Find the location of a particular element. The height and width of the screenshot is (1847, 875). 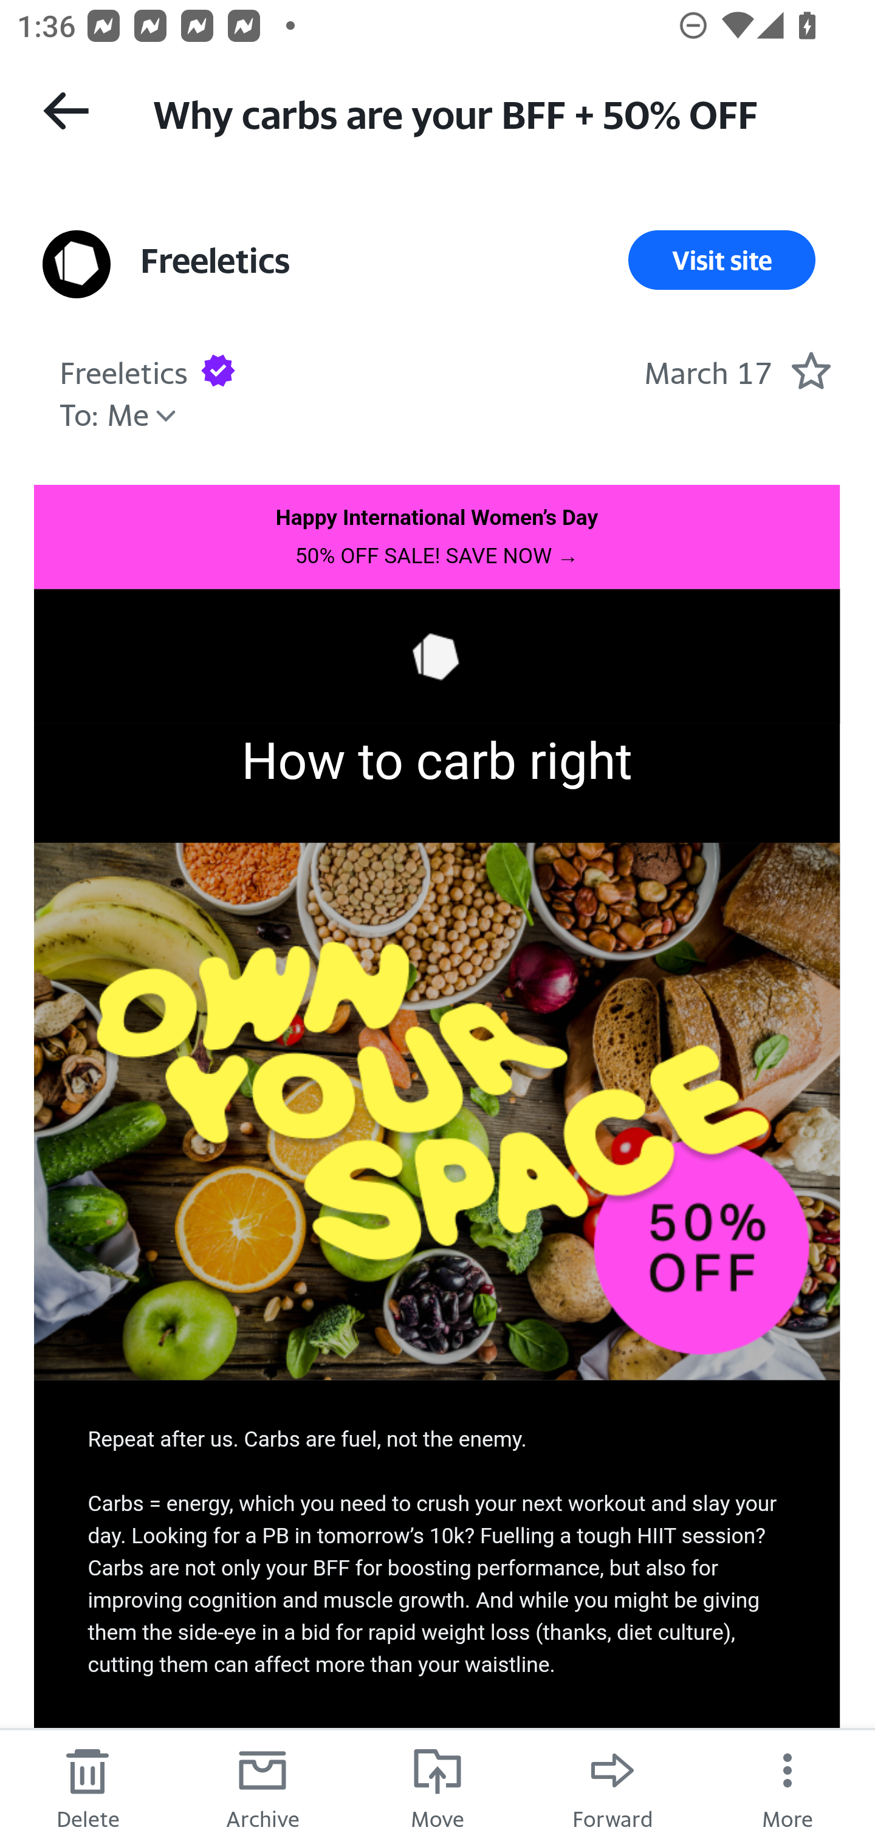

Happy International Women’s Day is located at coordinates (437, 516).